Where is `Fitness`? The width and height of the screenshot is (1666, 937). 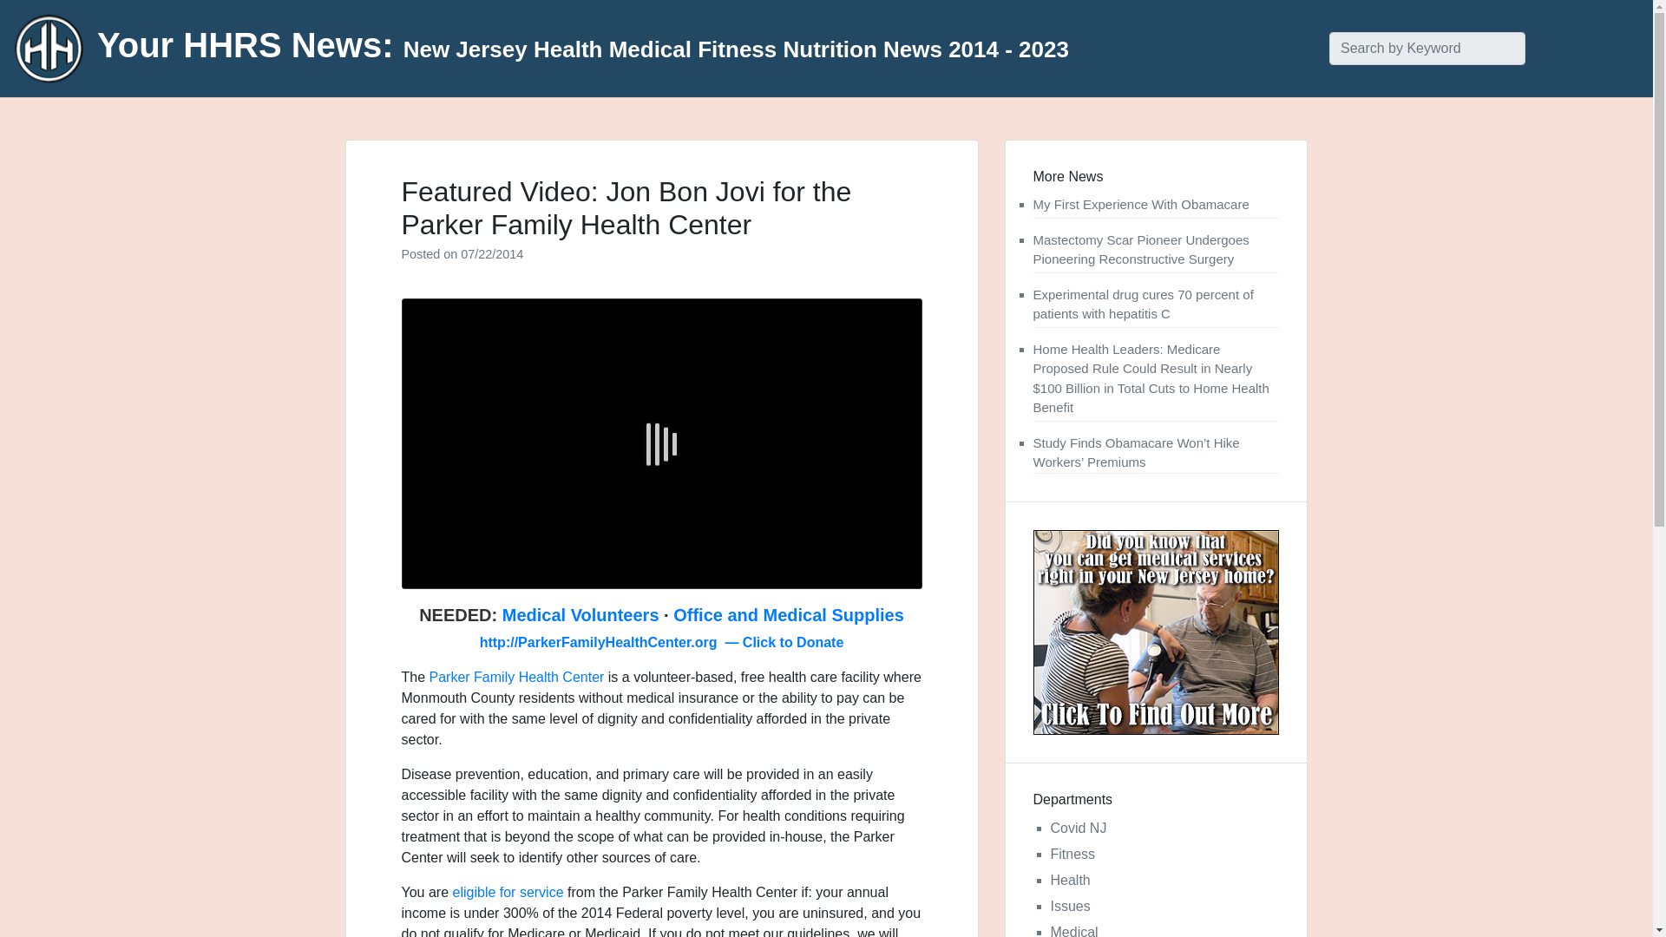 Fitness is located at coordinates (1072, 854).